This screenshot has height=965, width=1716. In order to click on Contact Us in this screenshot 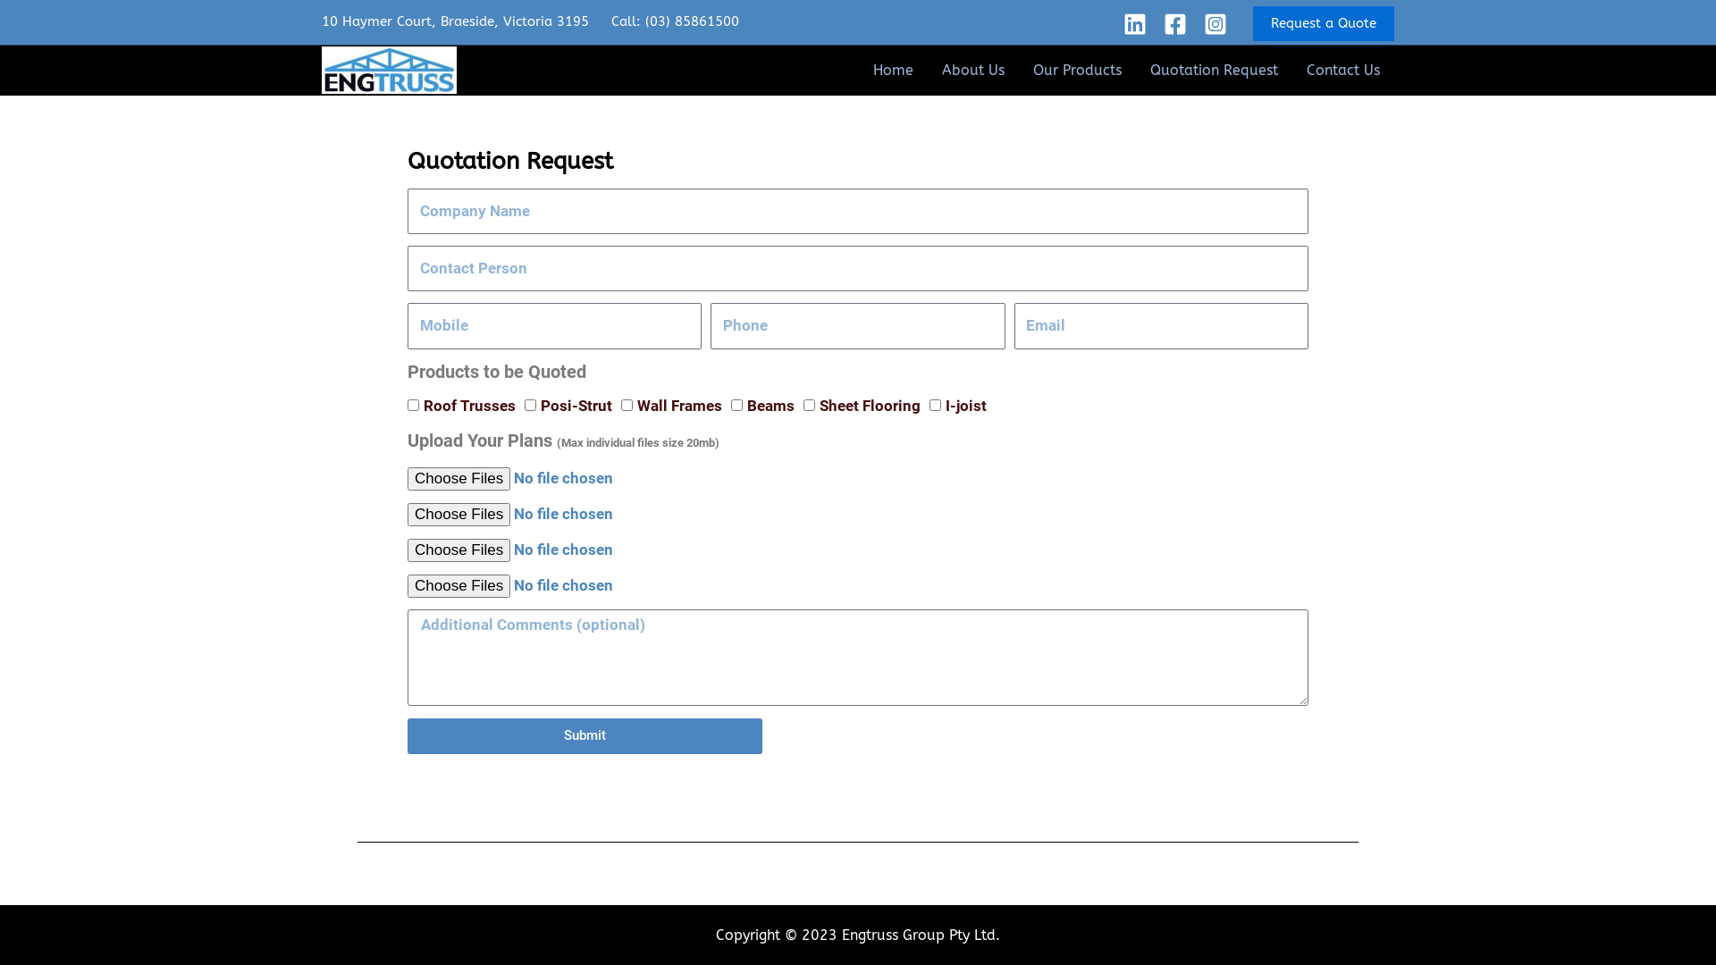, I will do `click(1343, 70)`.